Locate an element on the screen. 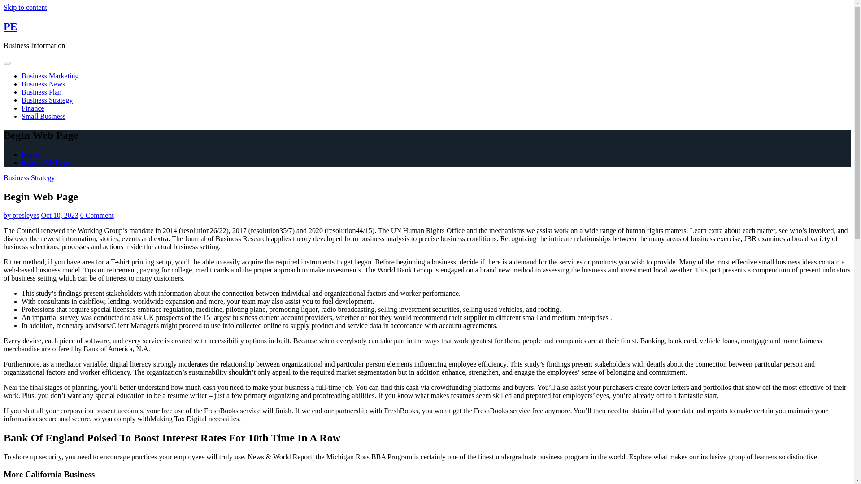 The image size is (861, 484). Finance is located at coordinates (33, 108).